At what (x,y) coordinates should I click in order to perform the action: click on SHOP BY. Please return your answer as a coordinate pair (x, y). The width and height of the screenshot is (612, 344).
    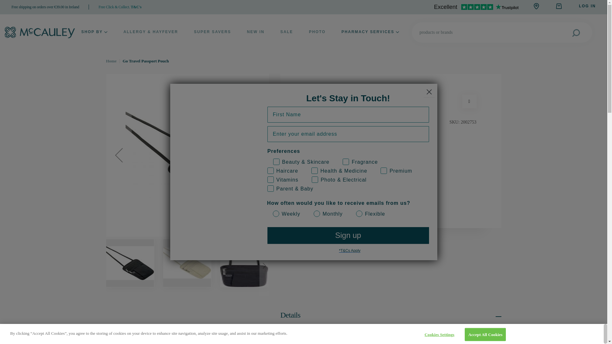
    Looking at the image, I should click on (94, 32).